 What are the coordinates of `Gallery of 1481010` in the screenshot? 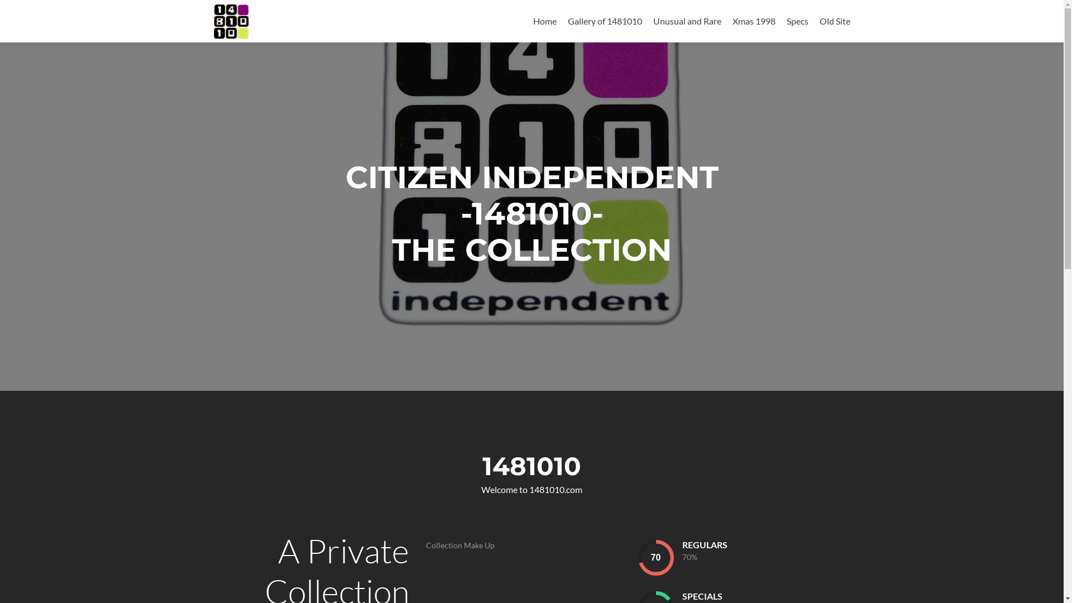 It's located at (604, 21).